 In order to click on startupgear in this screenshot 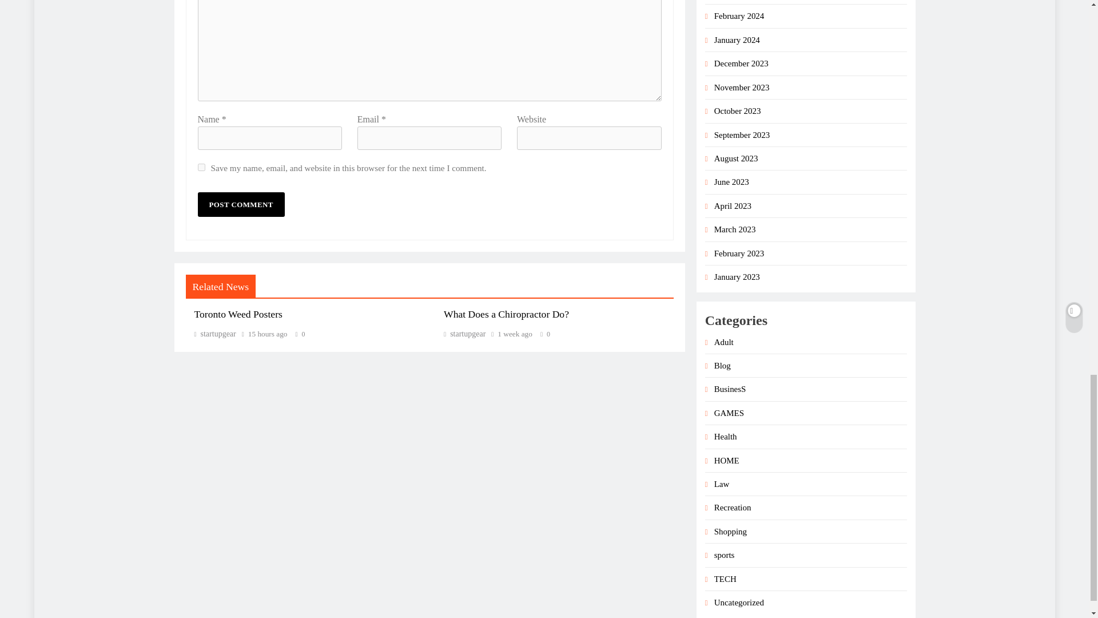, I will do `click(464, 333)`.